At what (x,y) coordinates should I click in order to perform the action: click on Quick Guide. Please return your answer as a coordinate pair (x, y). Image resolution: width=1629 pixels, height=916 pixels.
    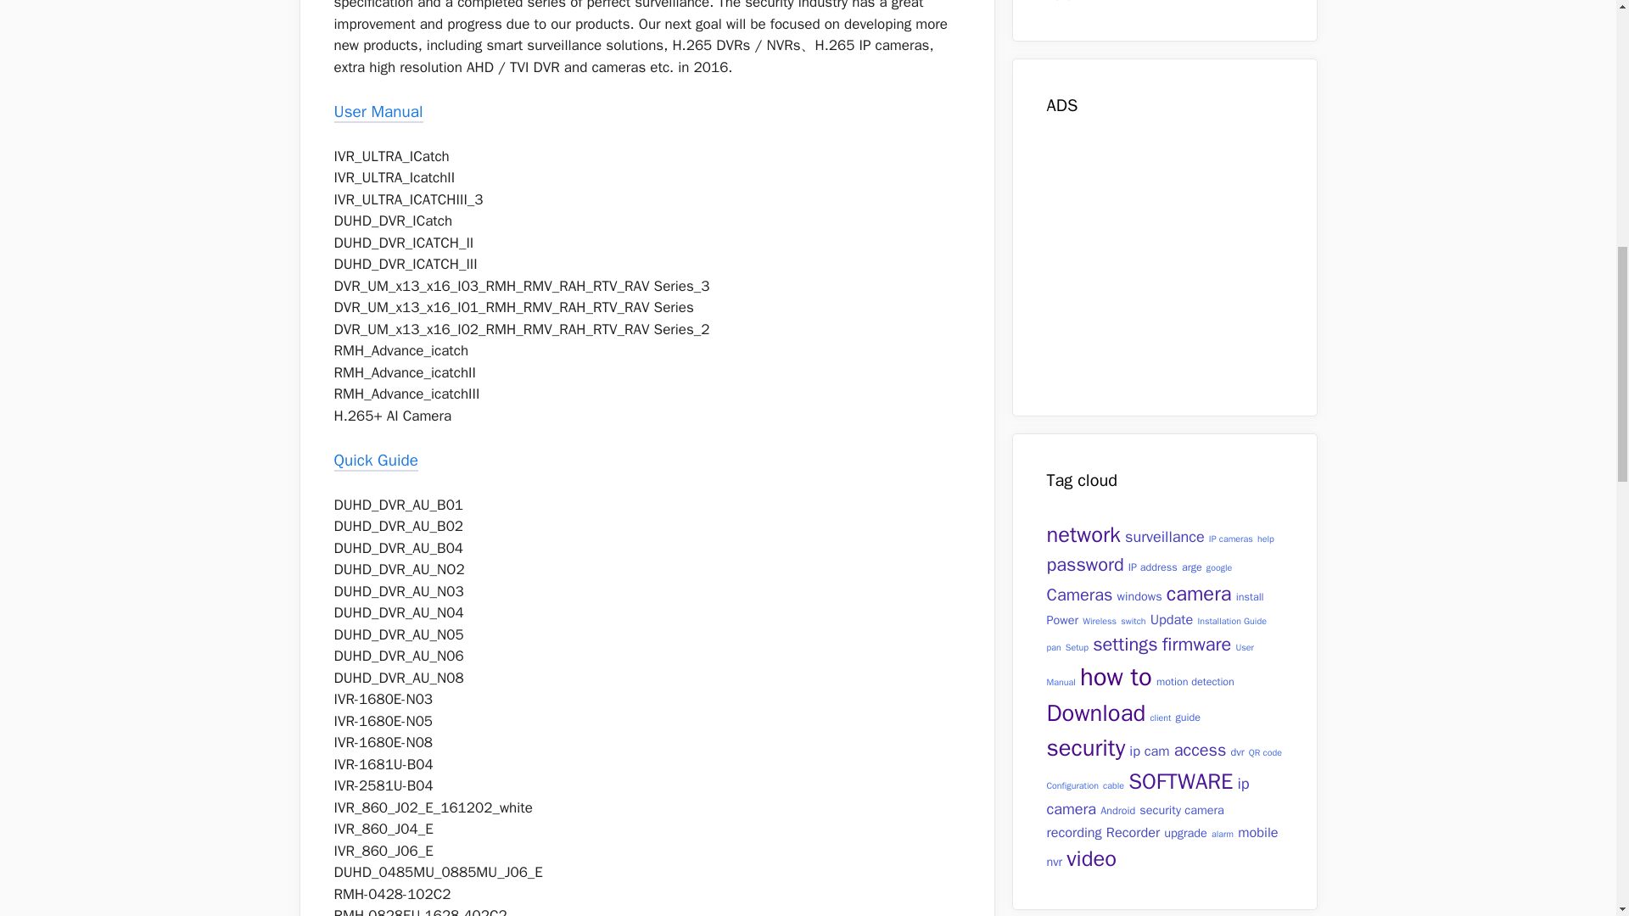
    Looking at the image, I should click on (376, 461).